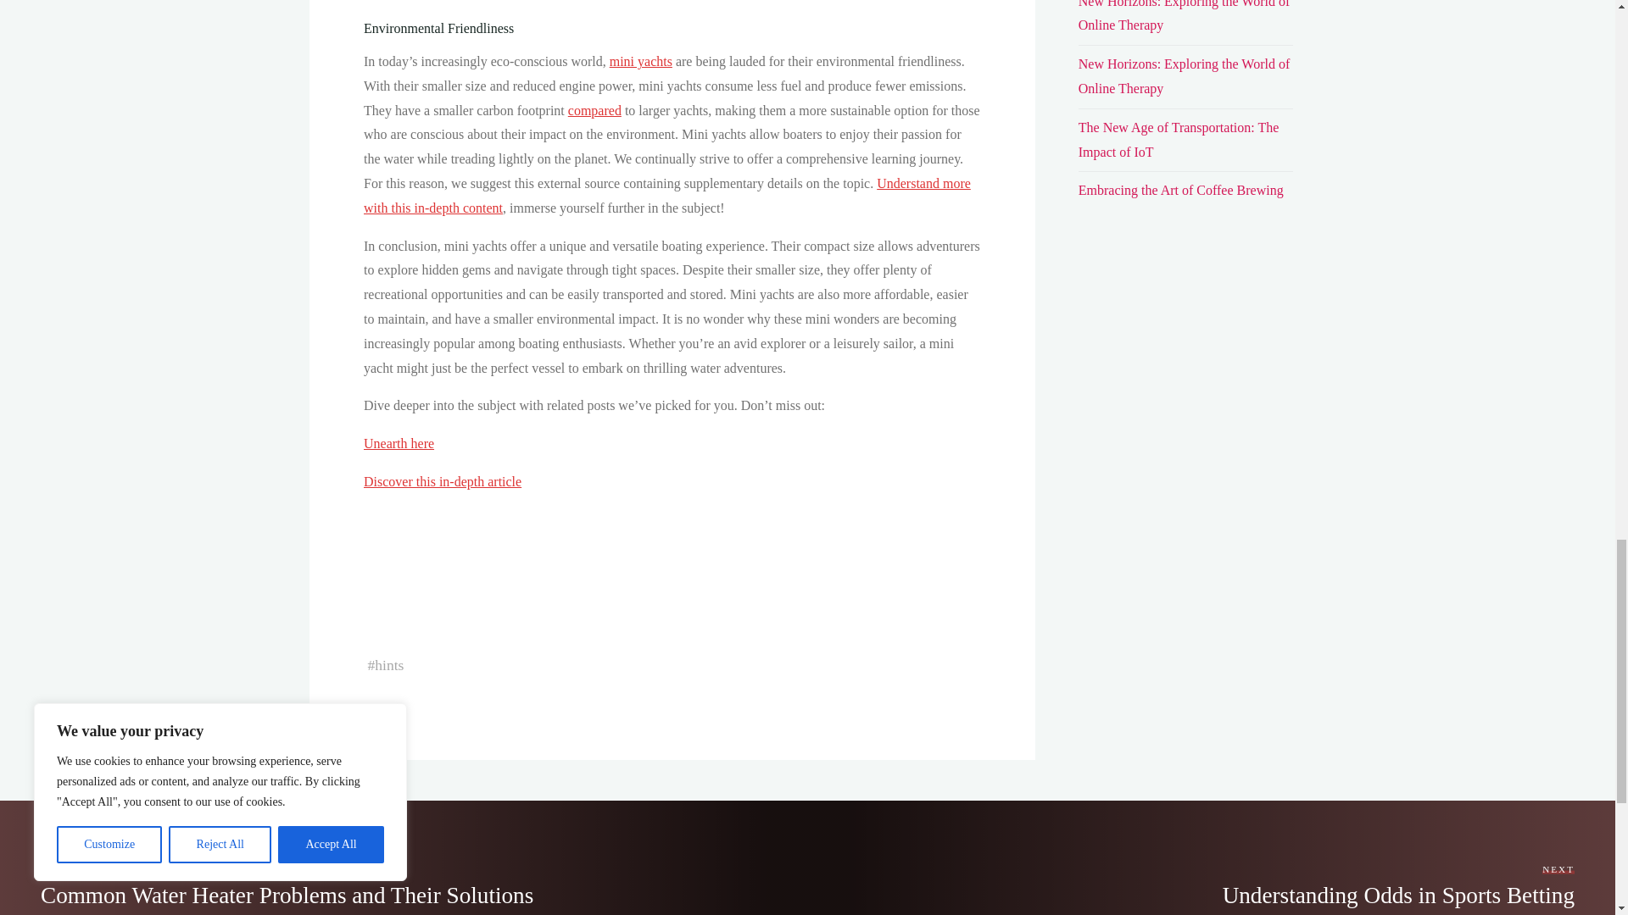 The image size is (1628, 915). What do you see at coordinates (666, 195) in the screenshot?
I see `Understand more with this in-depth content` at bounding box center [666, 195].